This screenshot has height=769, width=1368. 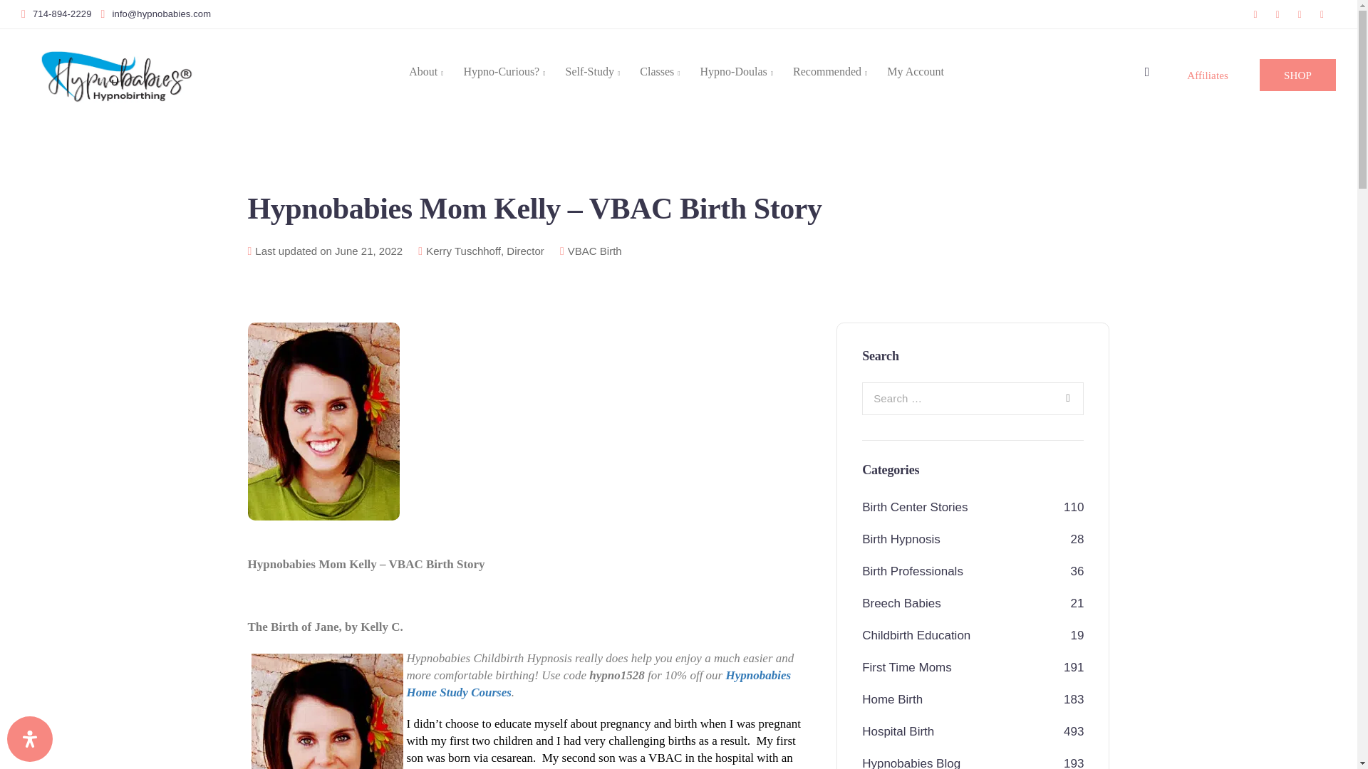 I want to click on Hypno-Curious?, so click(x=504, y=71).